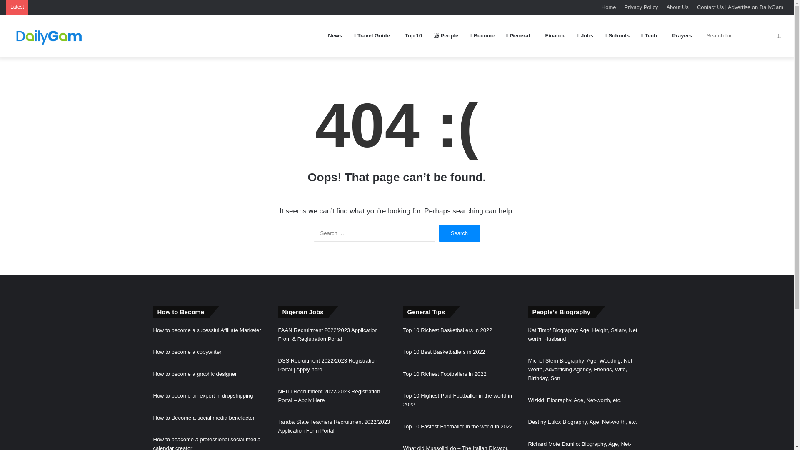 This screenshot has height=450, width=800. Describe the element at coordinates (641, 7) in the screenshot. I see `Privacy Policy` at that location.